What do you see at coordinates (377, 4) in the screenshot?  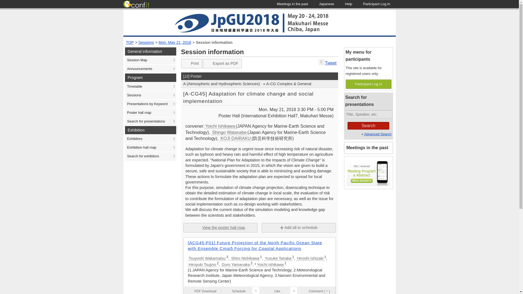 I see `Participant Log In` at bounding box center [377, 4].